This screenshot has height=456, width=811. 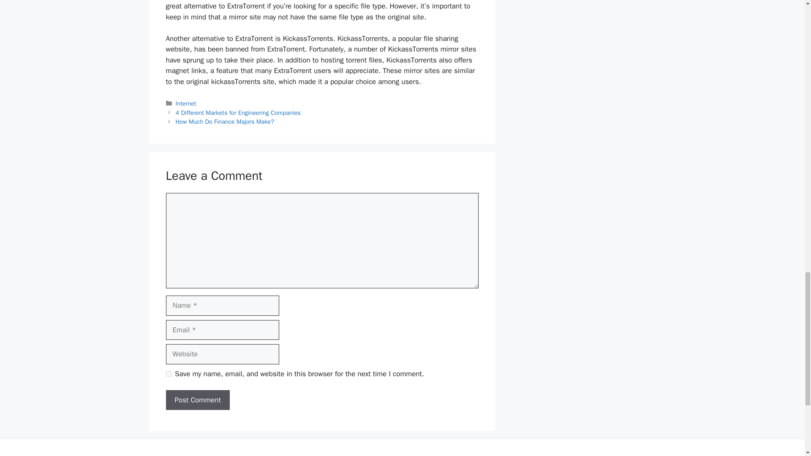 What do you see at coordinates (225, 122) in the screenshot?
I see `How Much Do Finance Majors Make?` at bounding box center [225, 122].